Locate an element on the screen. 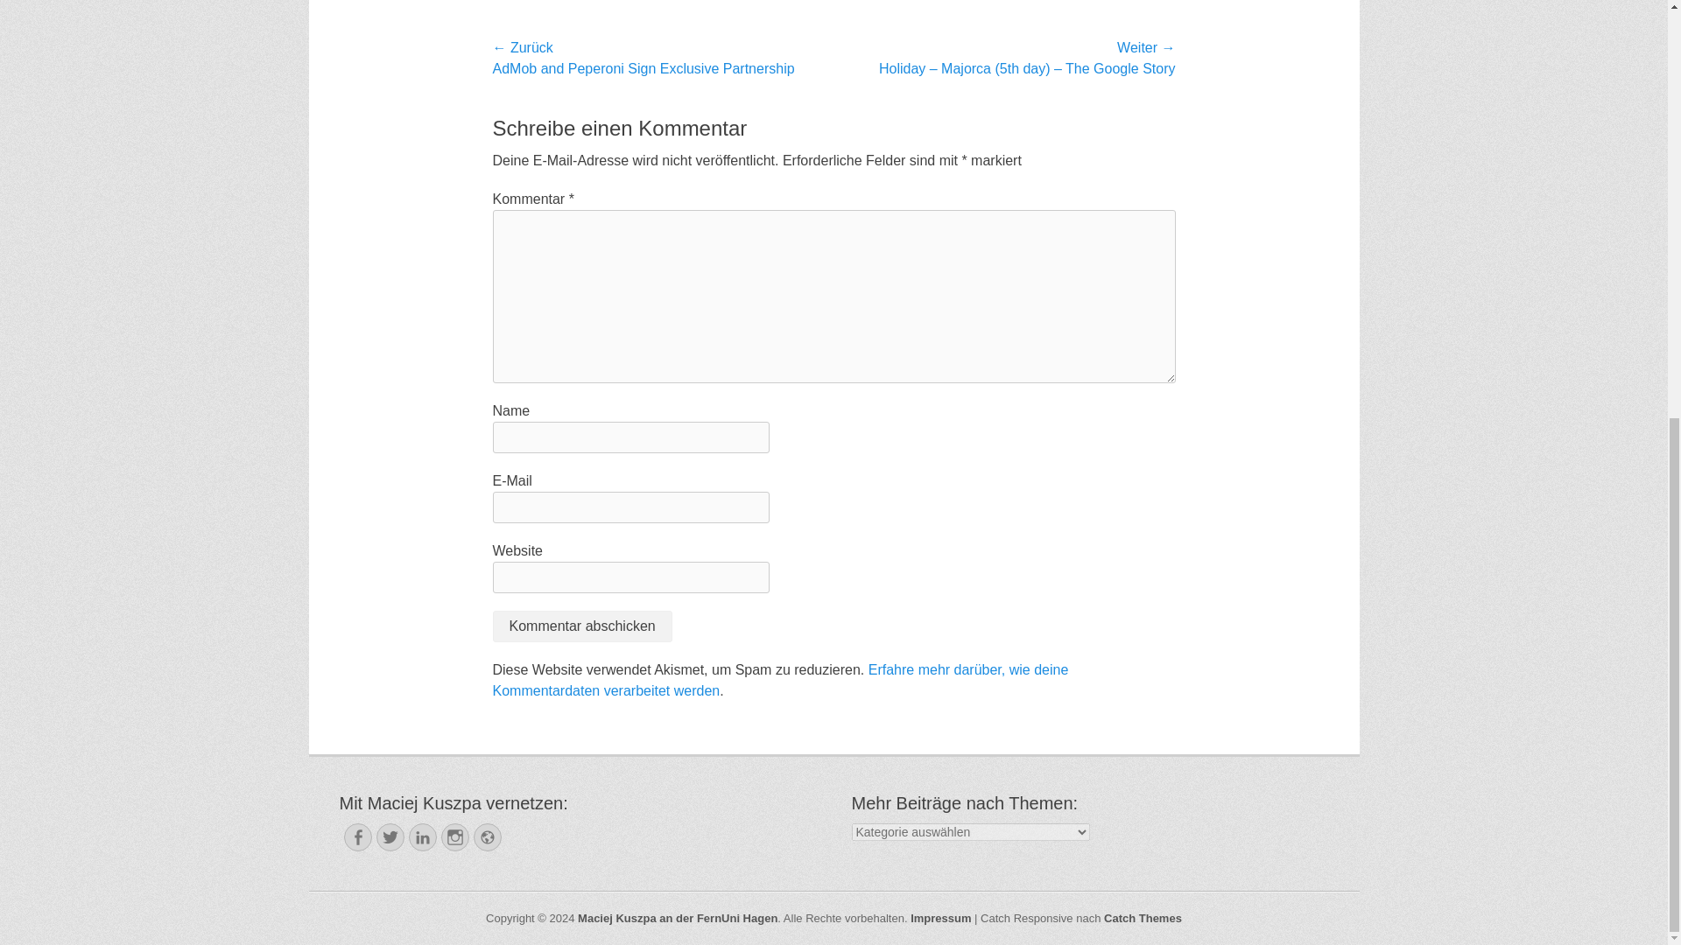 The height and width of the screenshot is (945, 1681). Facebook is located at coordinates (357, 836).